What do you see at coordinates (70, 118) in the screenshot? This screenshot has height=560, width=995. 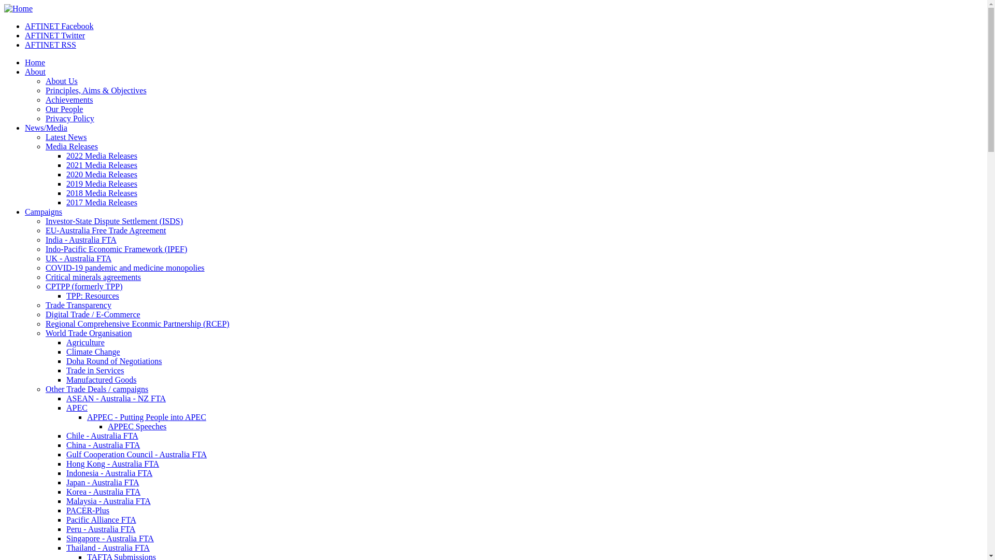 I see `Privacy Policy` at bounding box center [70, 118].